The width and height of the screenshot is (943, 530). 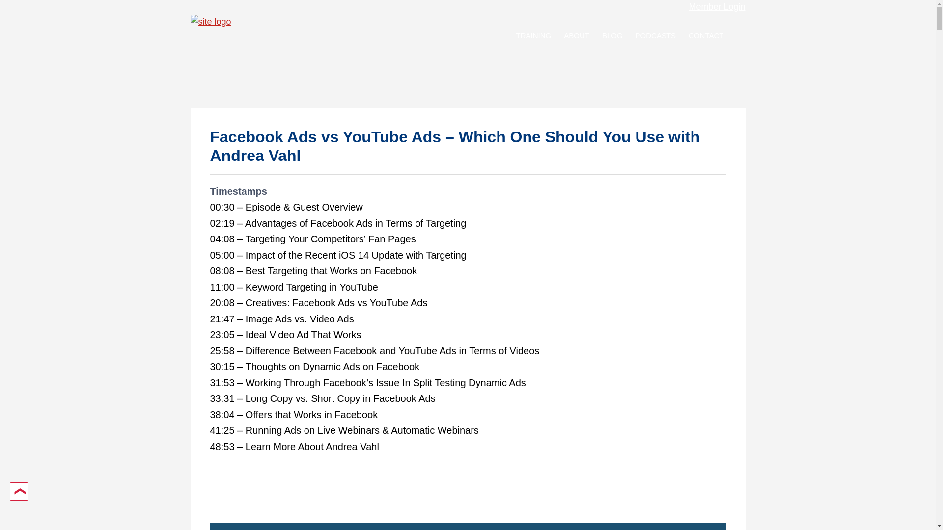 I want to click on CONTACT, so click(x=706, y=37).